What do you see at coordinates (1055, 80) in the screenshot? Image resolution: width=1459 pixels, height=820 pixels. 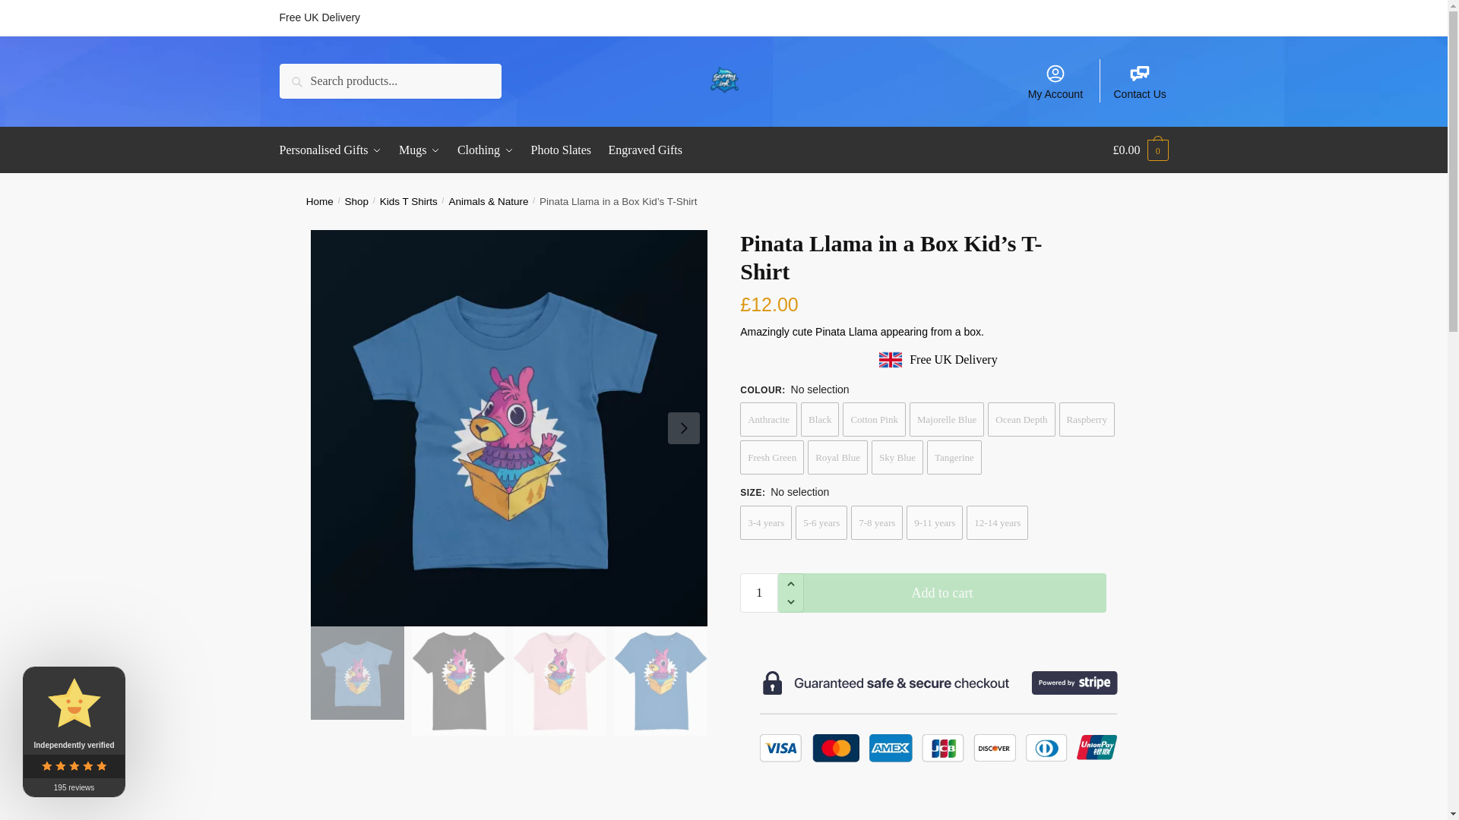 I see `My Account` at bounding box center [1055, 80].